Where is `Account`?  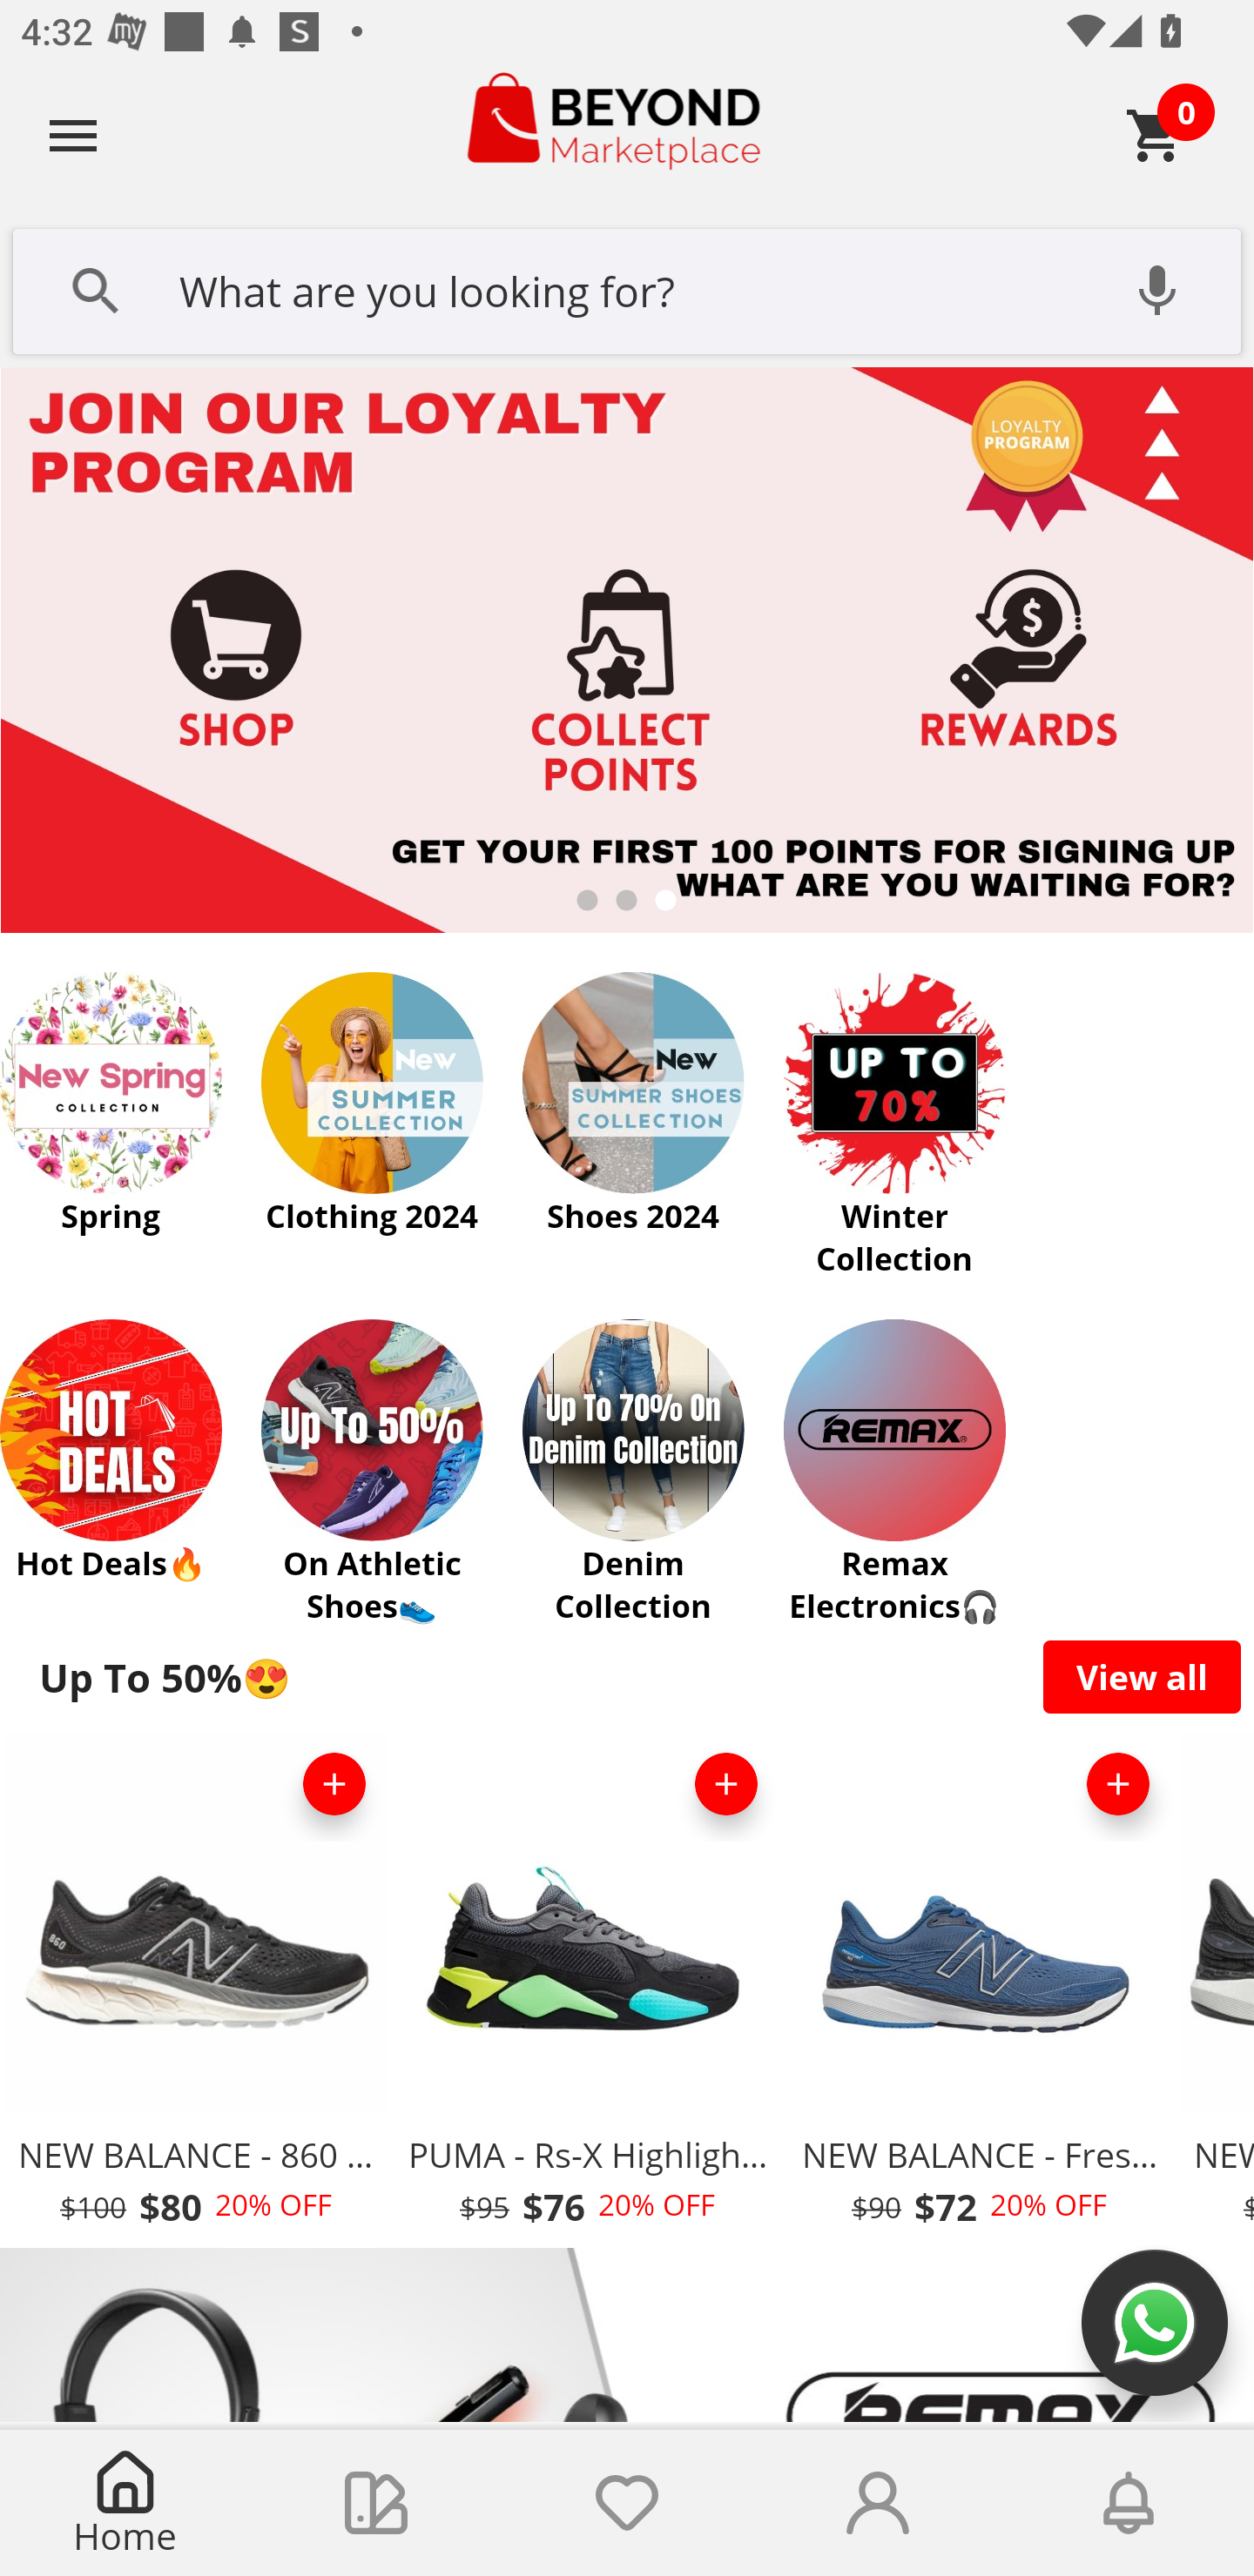
Account is located at coordinates (878, 2503).